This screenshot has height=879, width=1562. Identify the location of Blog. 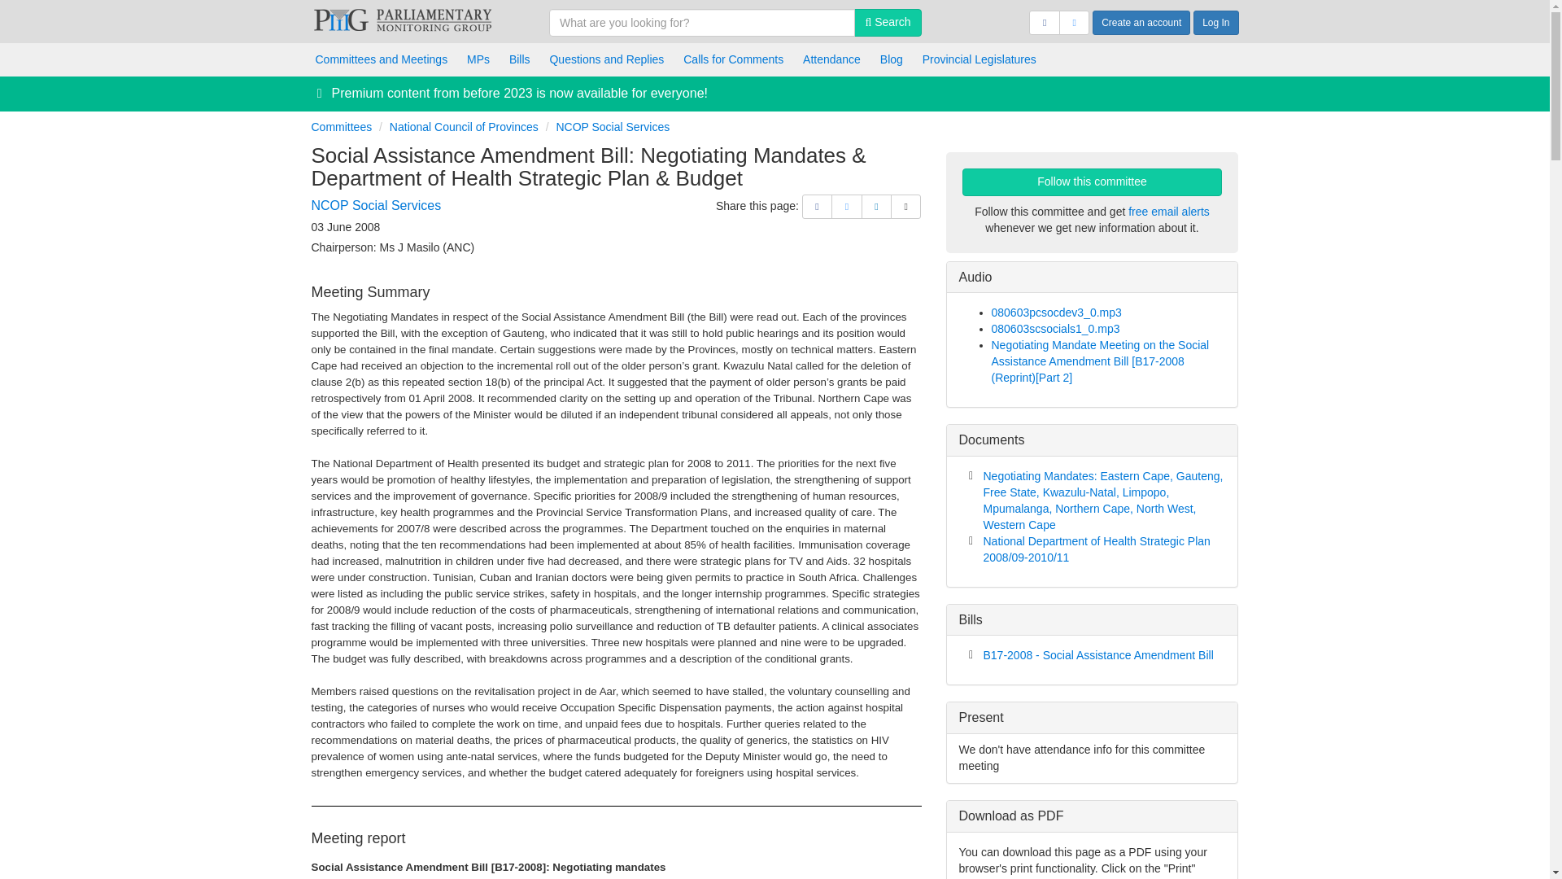
(891, 59).